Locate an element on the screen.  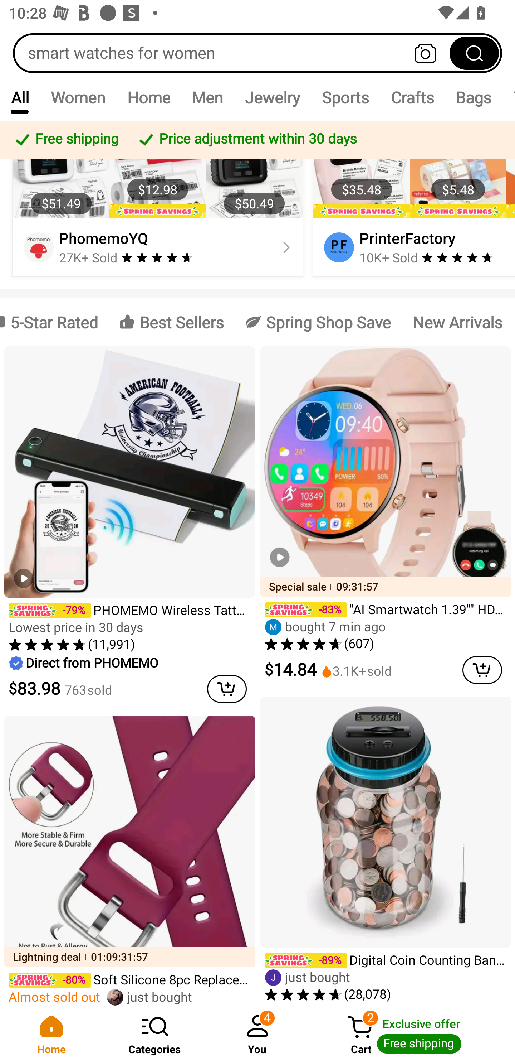
cart delete is located at coordinates (482, 670).